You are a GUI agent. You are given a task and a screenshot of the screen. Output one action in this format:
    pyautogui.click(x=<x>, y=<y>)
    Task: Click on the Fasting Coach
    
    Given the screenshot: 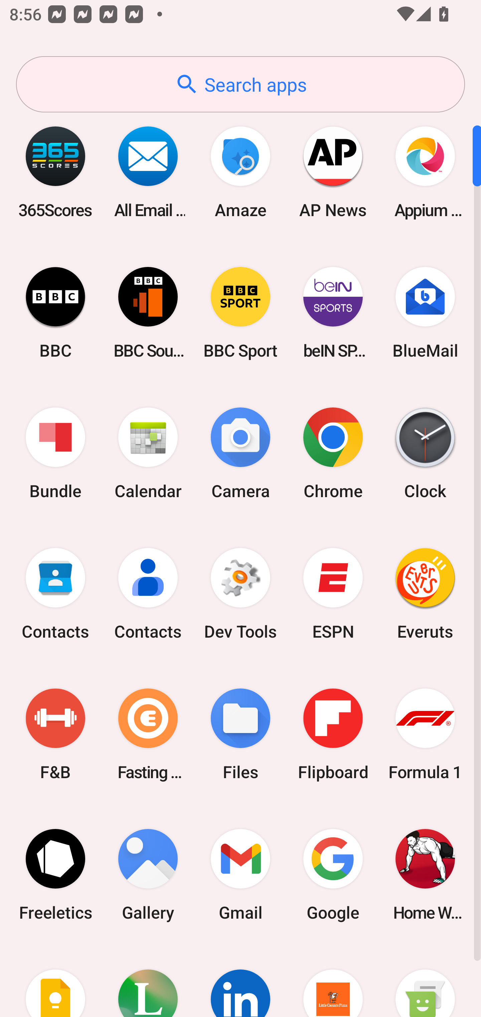 What is the action you would take?
    pyautogui.click(x=148, y=734)
    